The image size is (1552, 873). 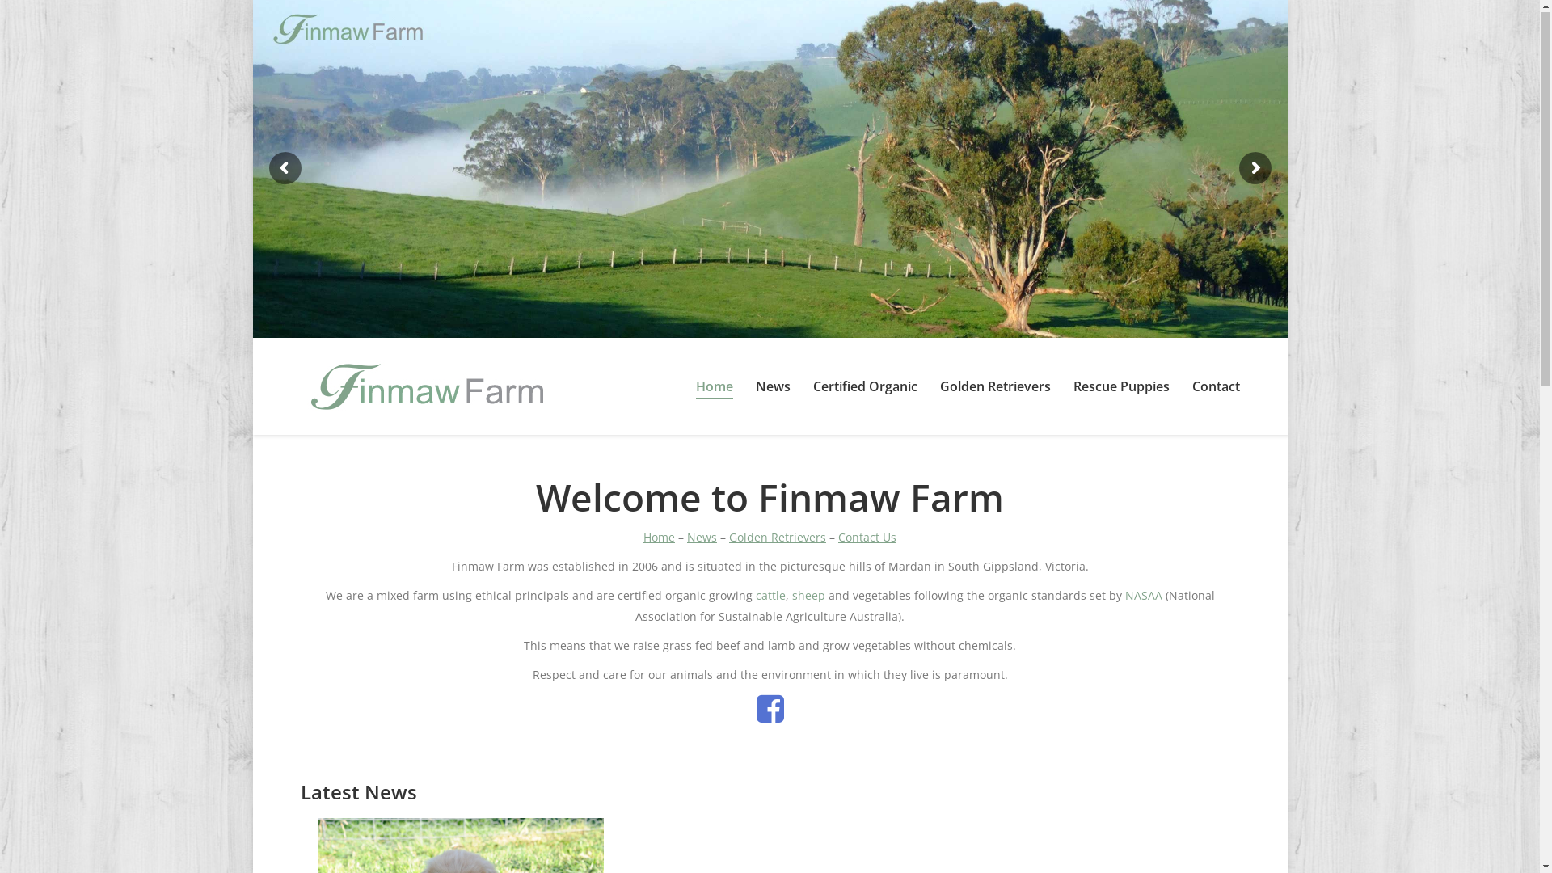 What do you see at coordinates (773, 388) in the screenshot?
I see `News` at bounding box center [773, 388].